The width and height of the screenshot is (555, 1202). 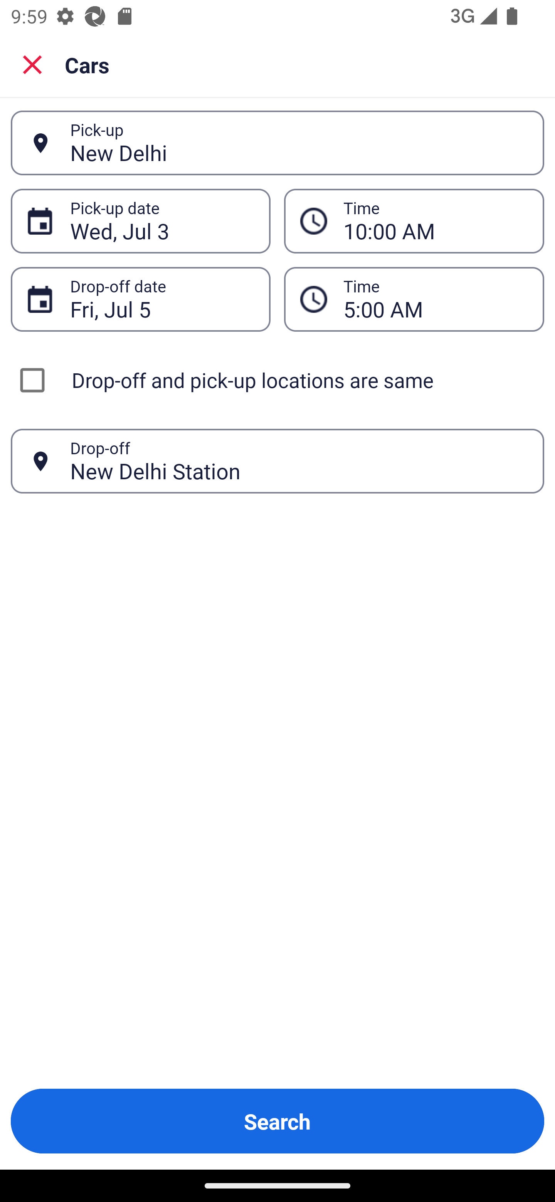 I want to click on Wed, Jul 3, so click(x=162, y=221).